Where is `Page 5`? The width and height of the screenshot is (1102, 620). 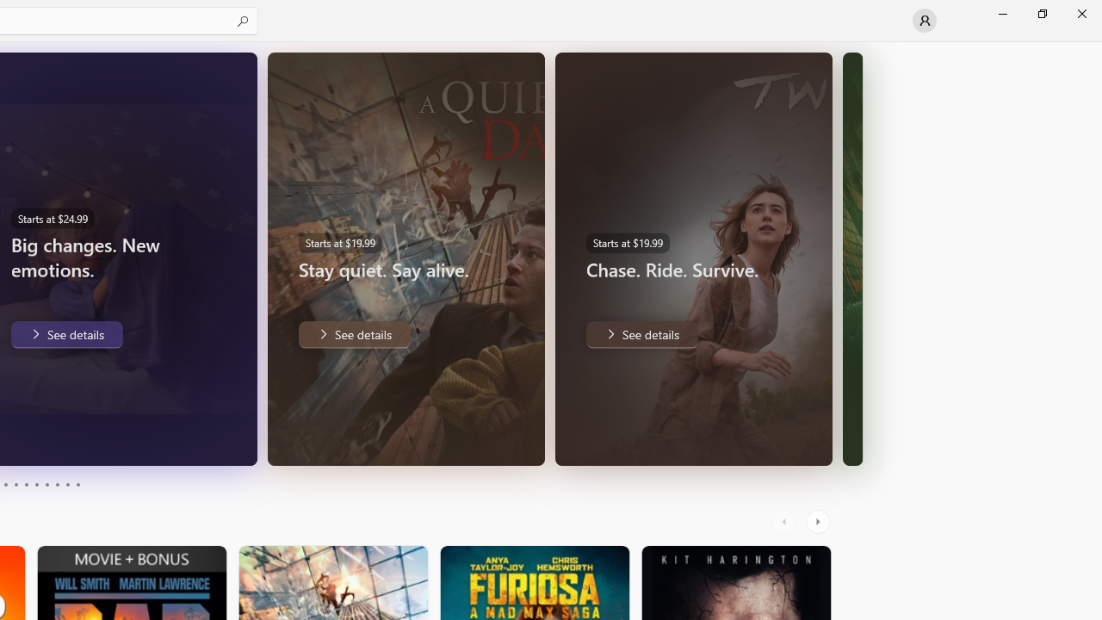
Page 5 is located at coordinates (26, 484).